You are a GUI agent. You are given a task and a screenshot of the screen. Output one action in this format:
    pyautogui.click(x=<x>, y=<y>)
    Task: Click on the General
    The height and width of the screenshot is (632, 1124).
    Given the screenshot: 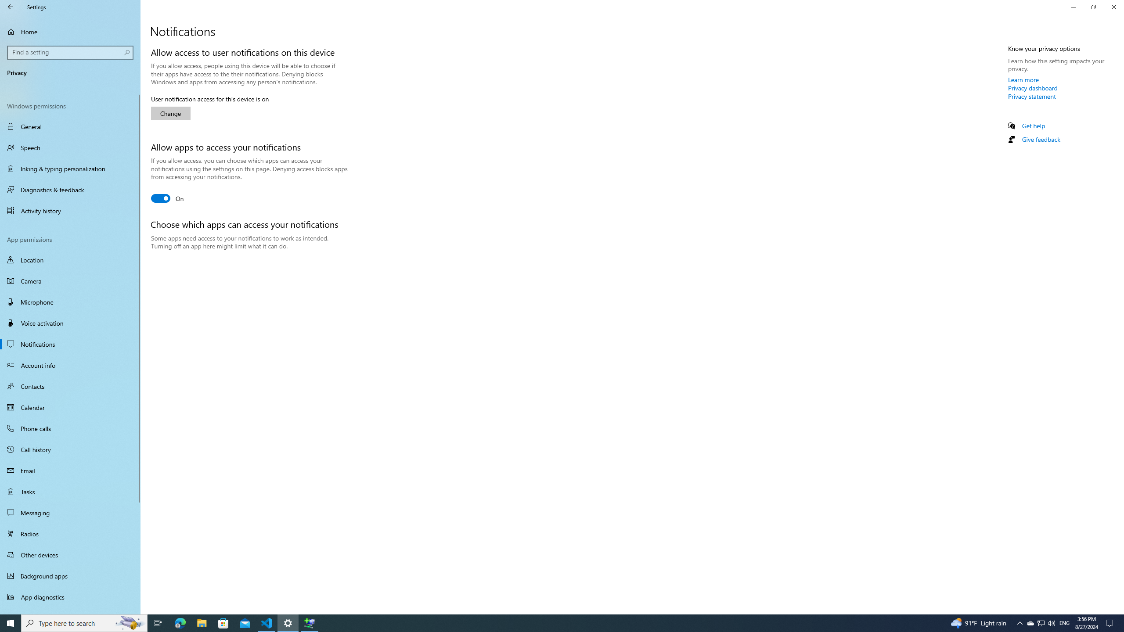 What is the action you would take?
    pyautogui.click(x=70, y=126)
    